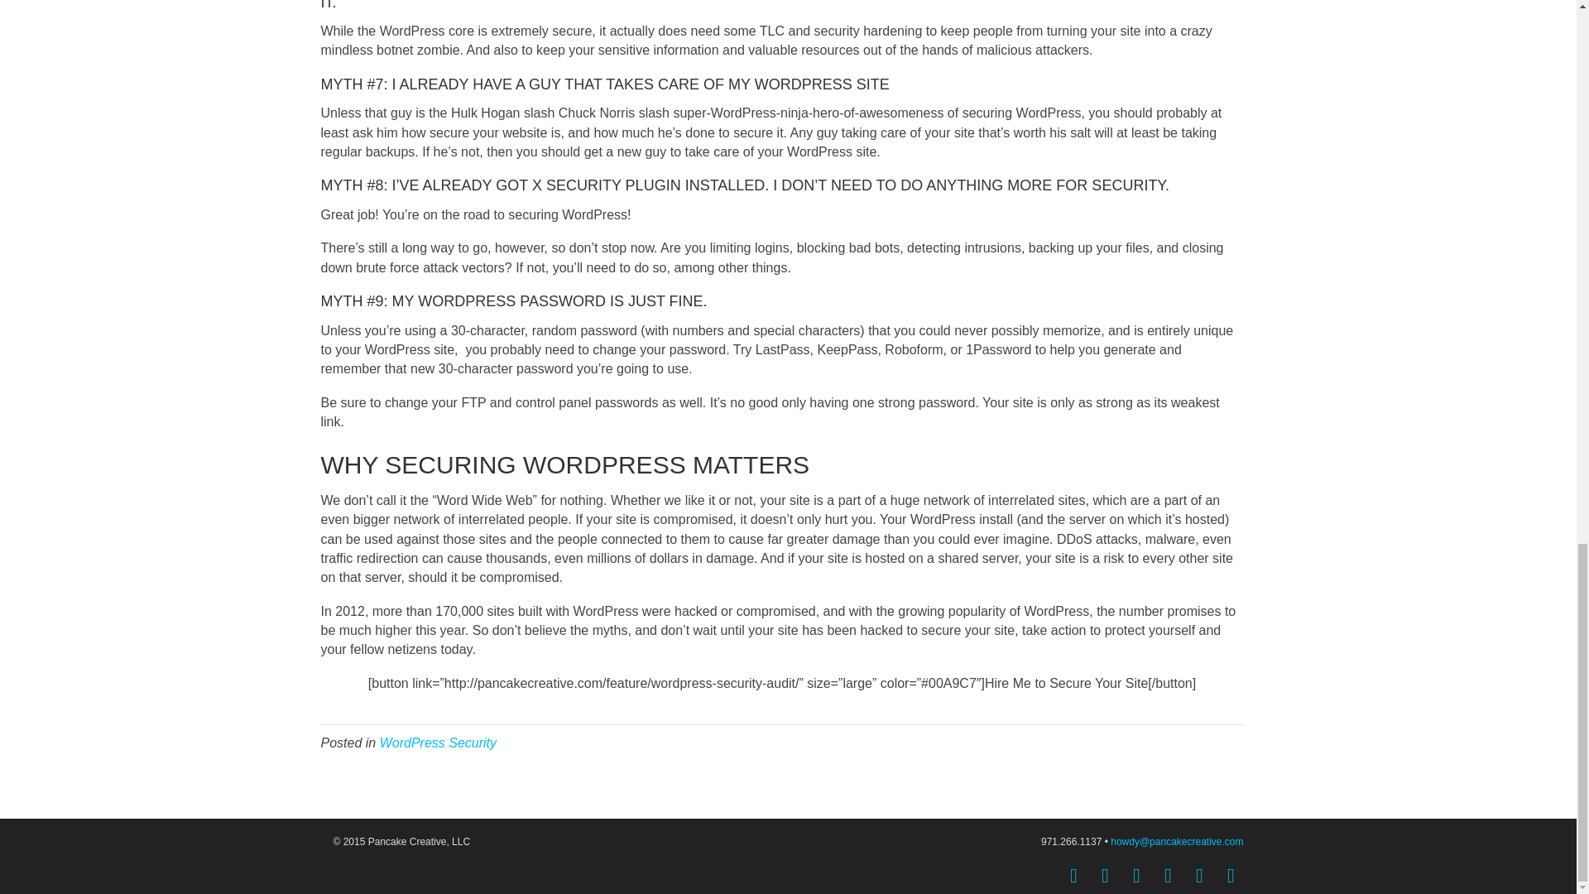  What do you see at coordinates (1230, 876) in the screenshot?
I see `Email` at bounding box center [1230, 876].